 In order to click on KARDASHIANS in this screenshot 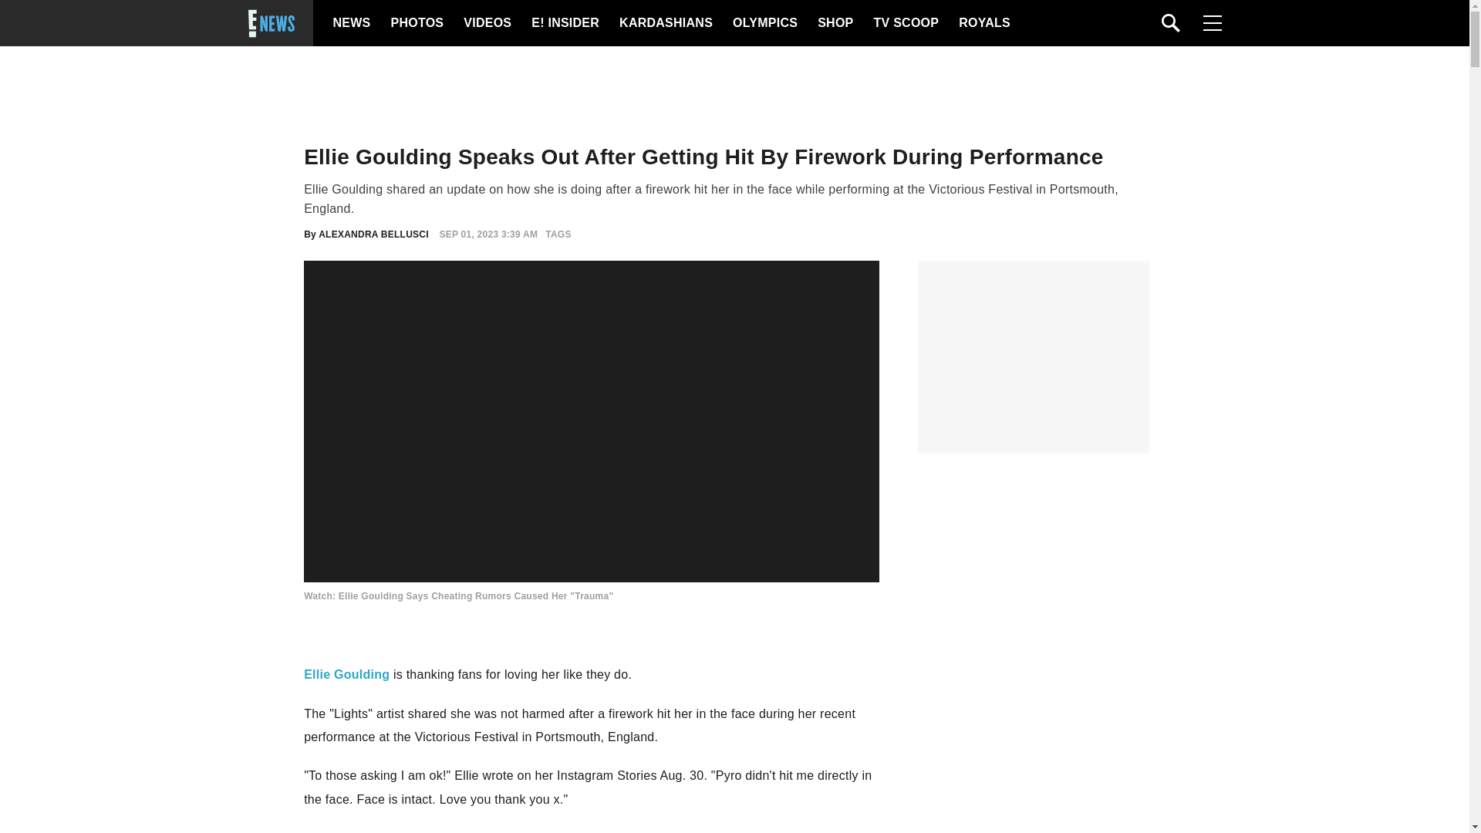, I will do `click(665, 23)`.